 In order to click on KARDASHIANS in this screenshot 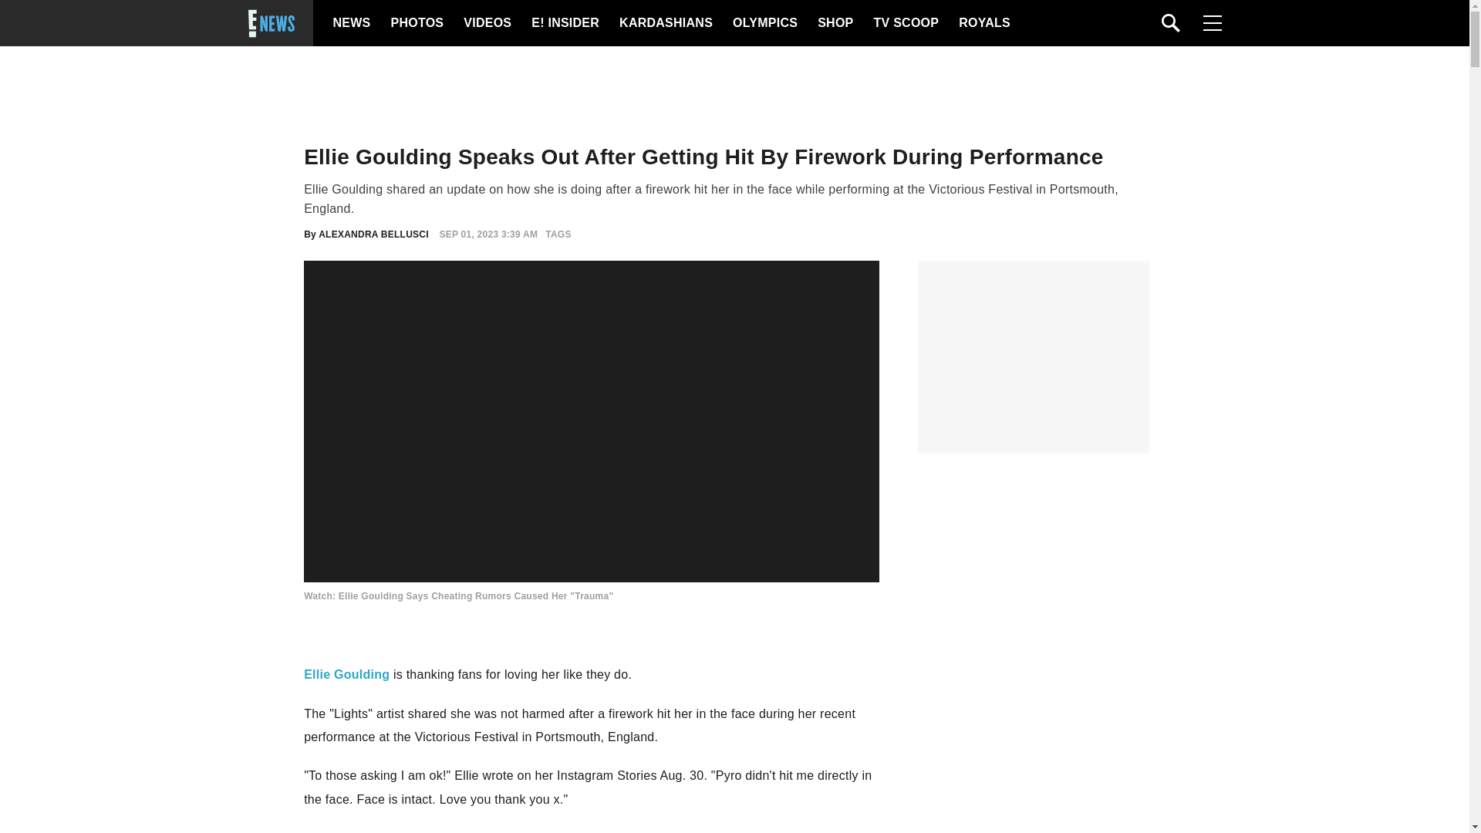, I will do `click(665, 23)`.